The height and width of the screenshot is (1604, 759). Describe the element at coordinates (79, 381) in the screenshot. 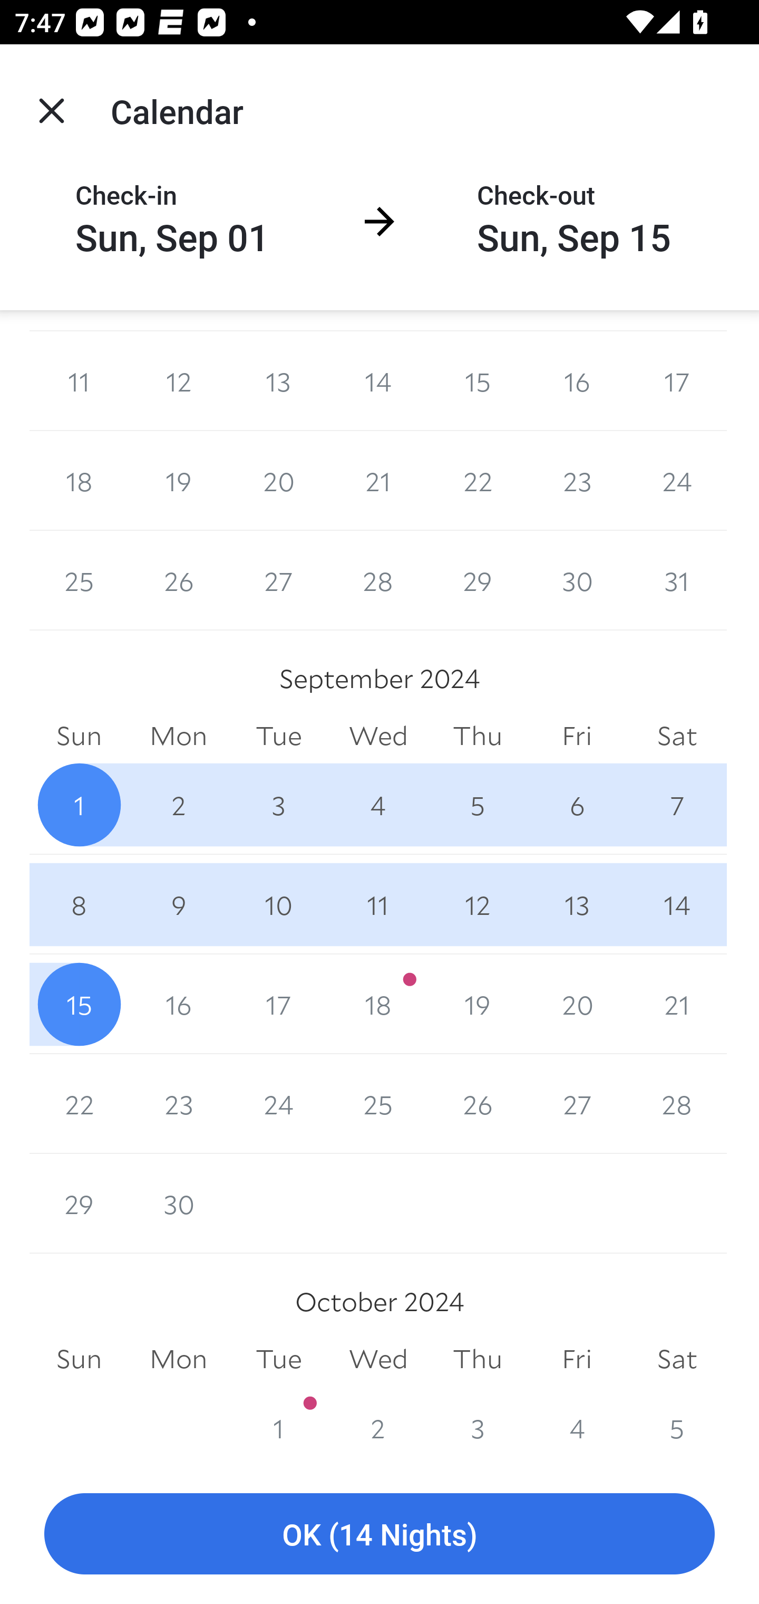

I see `11 11 August 2024` at that location.